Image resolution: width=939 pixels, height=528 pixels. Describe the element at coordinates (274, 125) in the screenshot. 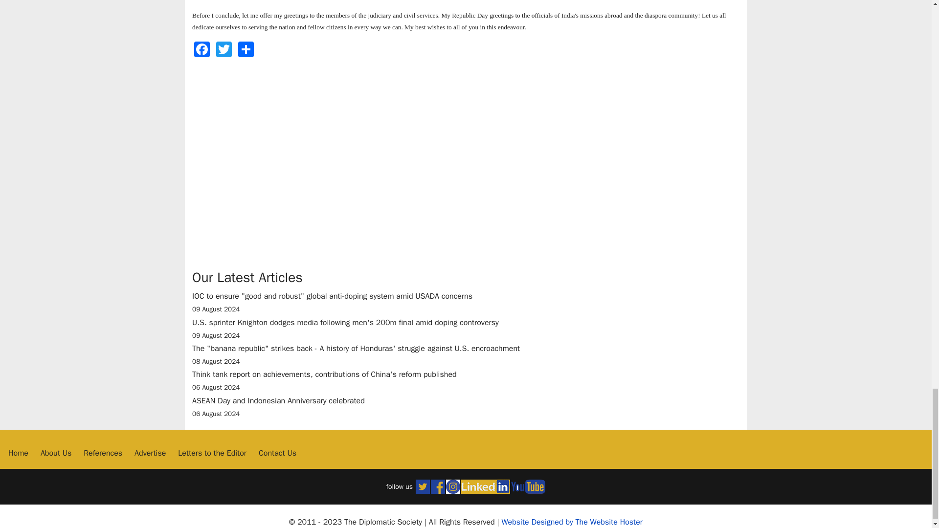

I see `Advertisement` at that location.